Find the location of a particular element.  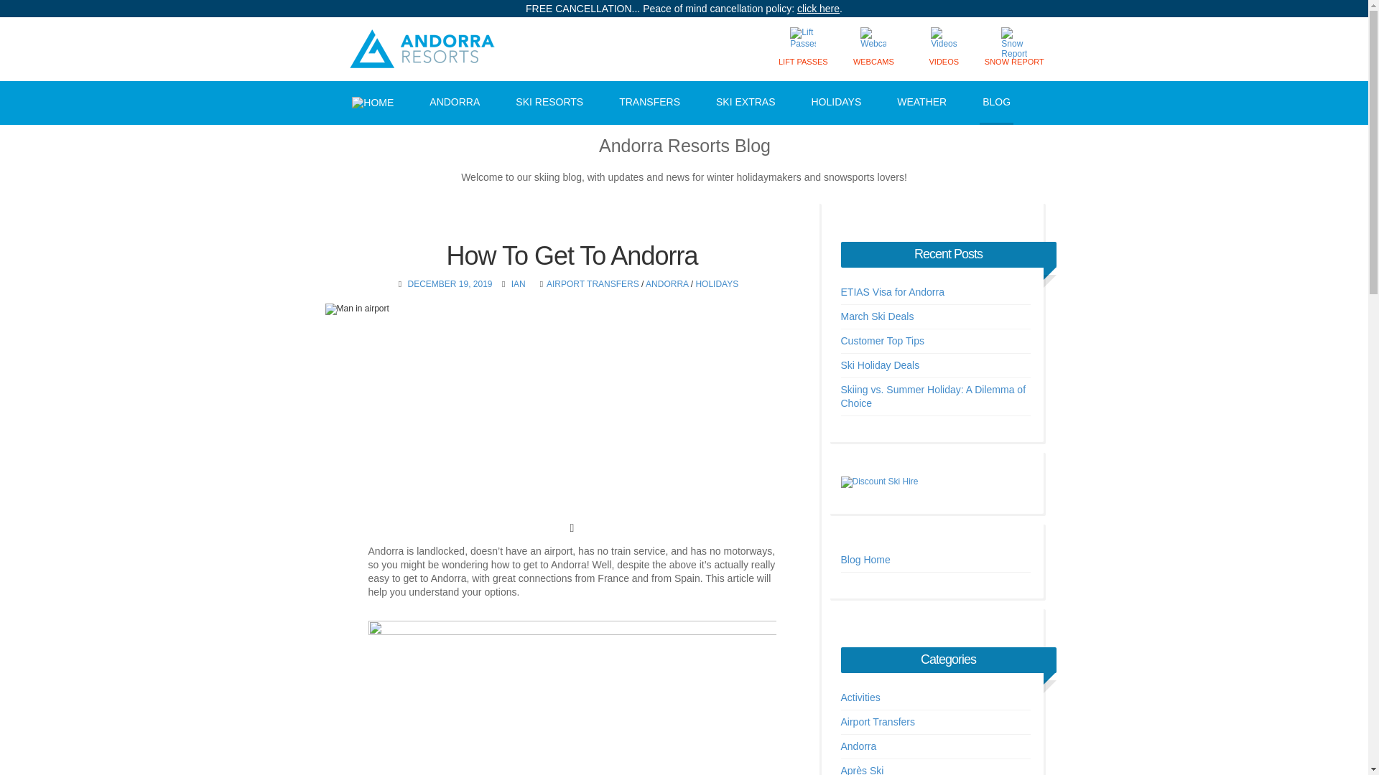

SKI RESORTS is located at coordinates (549, 103).